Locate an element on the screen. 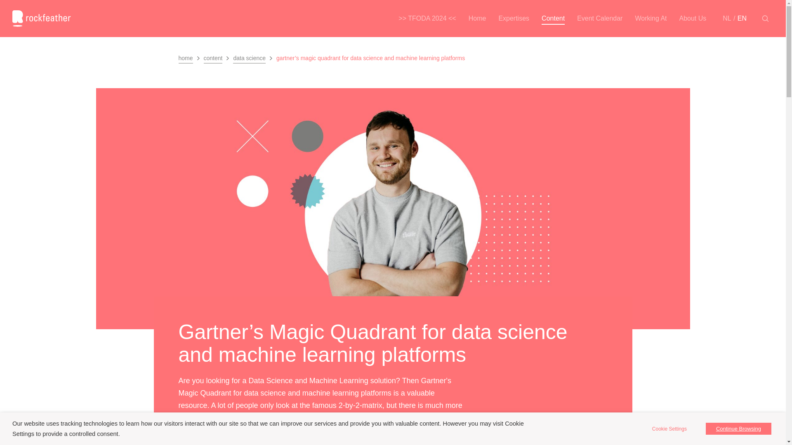 This screenshot has width=792, height=445. data science is located at coordinates (249, 59).